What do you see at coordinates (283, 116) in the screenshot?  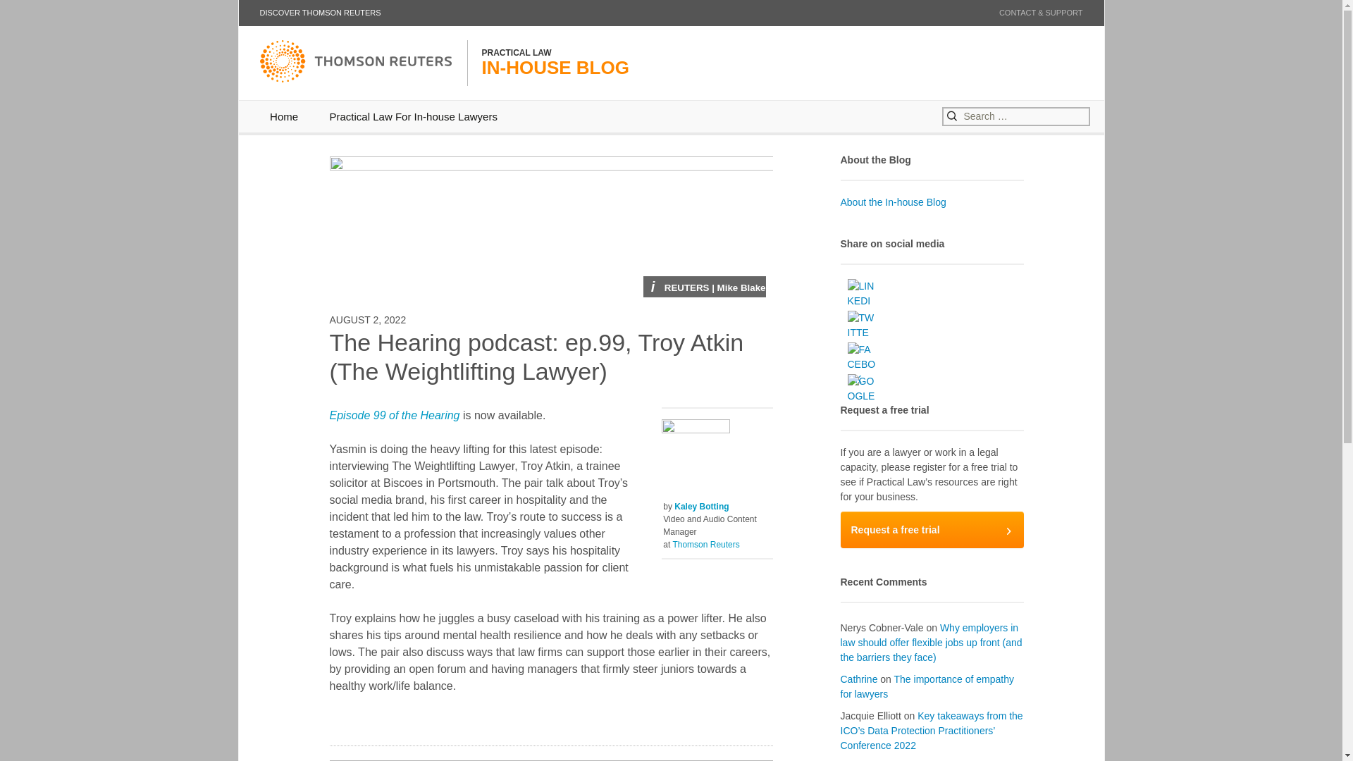 I see `Home` at bounding box center [283, 116].